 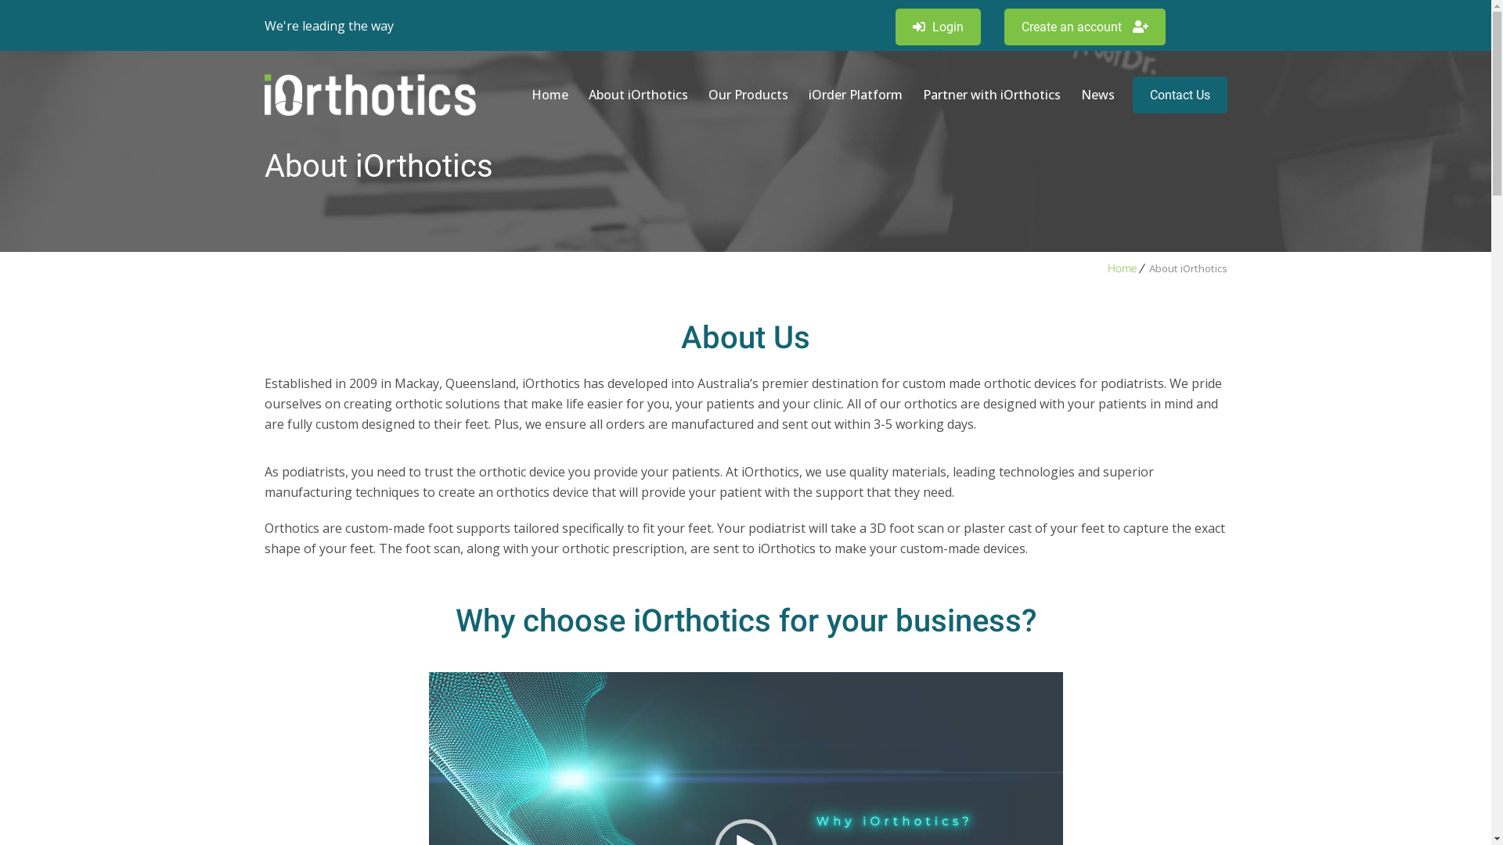 What do you see at coordinates (856, 95) in the screenshot?
I see `iOrder Platform` at bounding box center [856, 95].